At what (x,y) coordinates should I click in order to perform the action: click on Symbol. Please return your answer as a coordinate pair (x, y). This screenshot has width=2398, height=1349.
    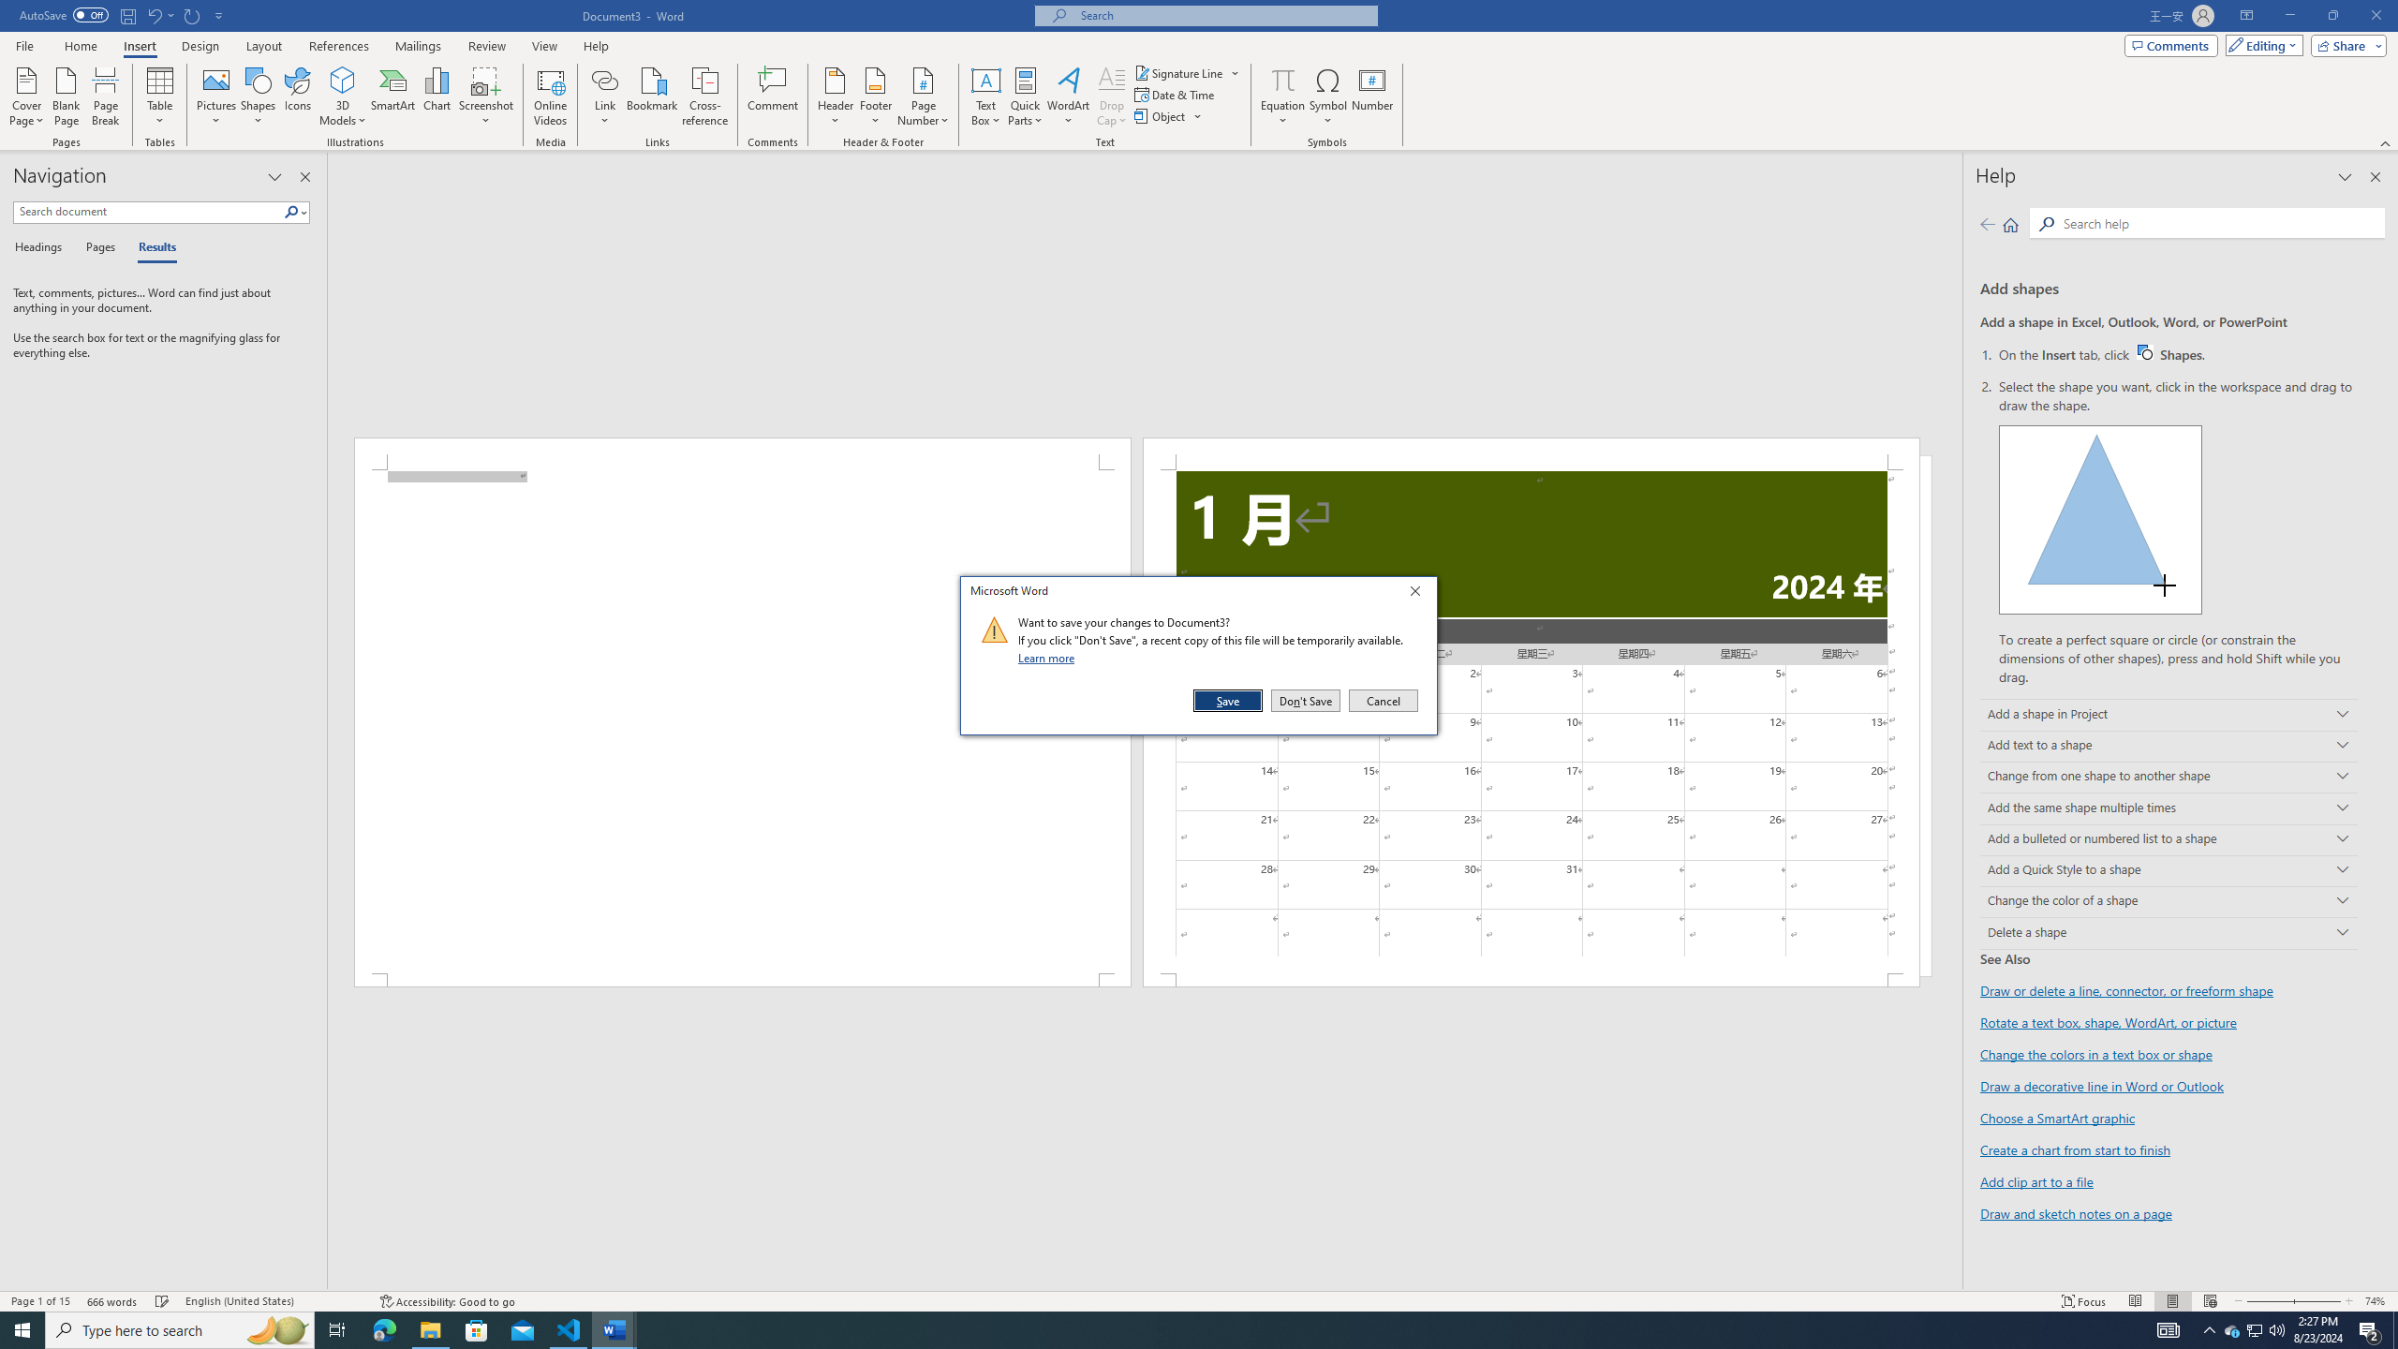
    Looking at the image, I should click on (1328, 96).